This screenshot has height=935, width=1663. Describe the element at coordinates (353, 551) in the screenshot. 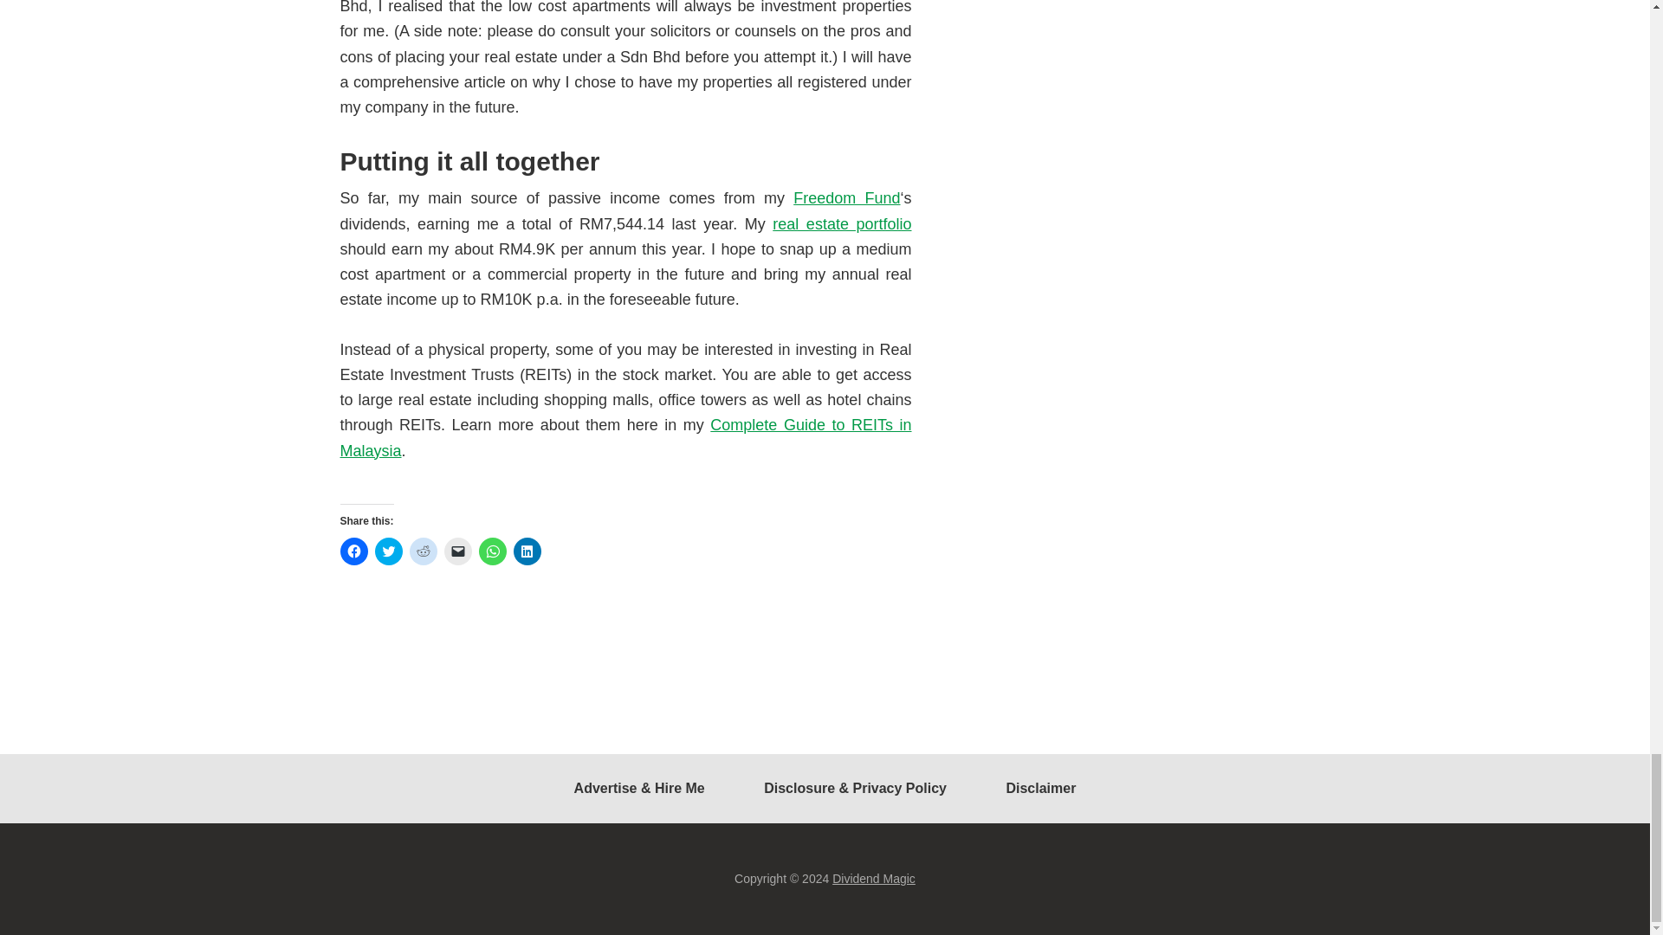

I see `Click to share on Facebook` at that location.